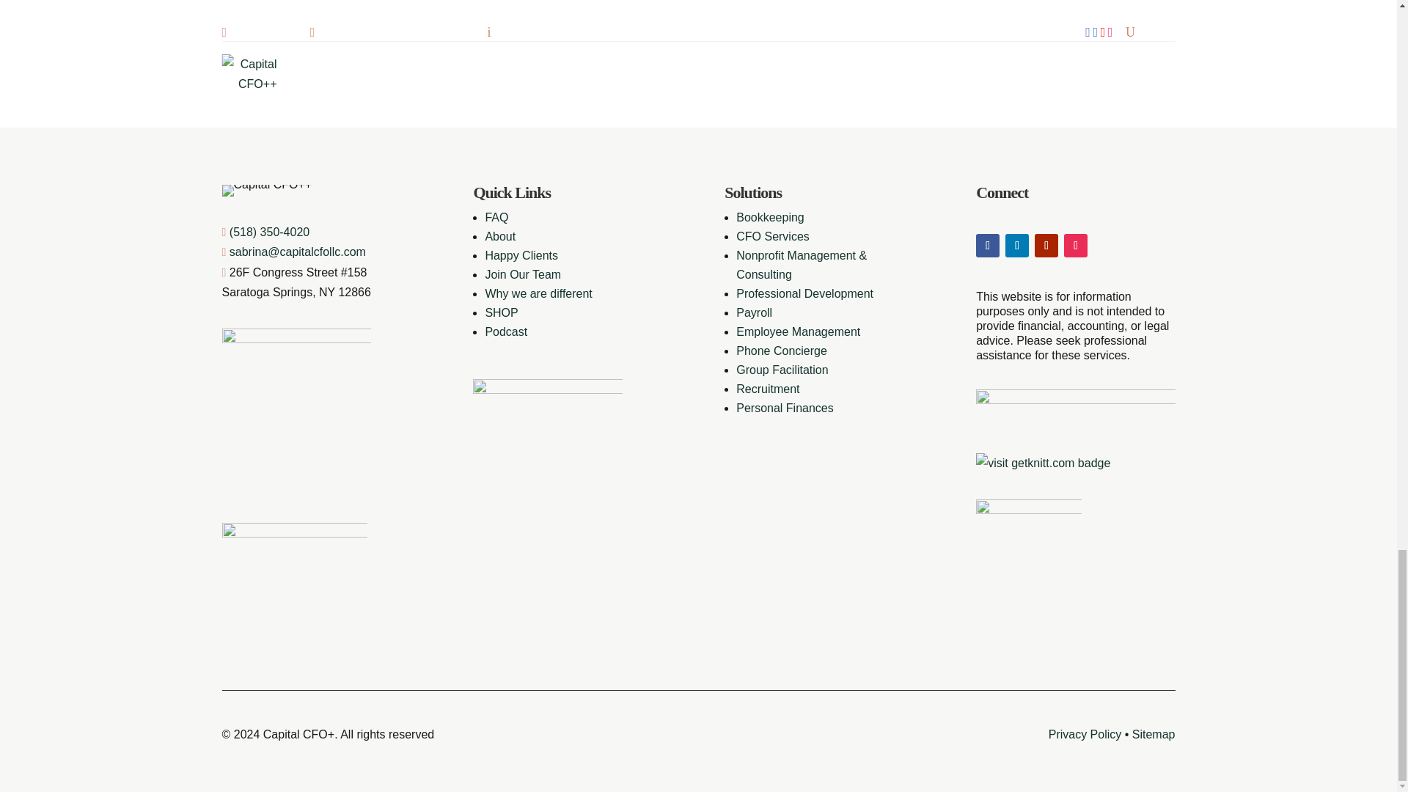 Image resolution: width=1408 pixels, height=792 pixels. Describe the element at coordinates (1075, 245) in the screenshot. I see `Follow on Instagram` at that location.